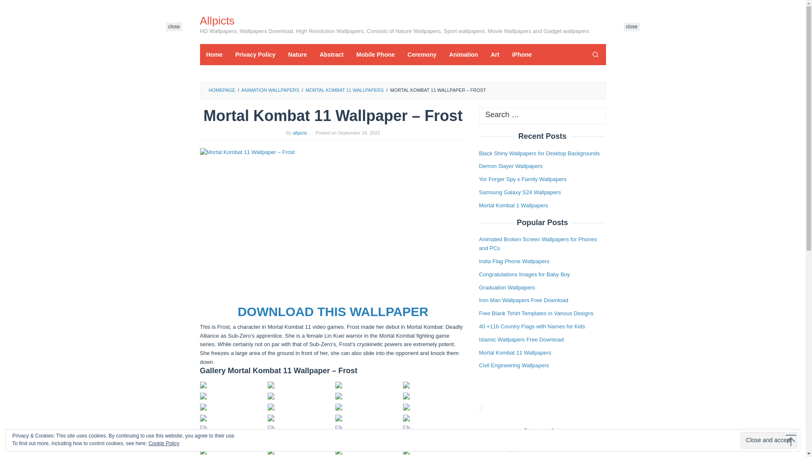 The image size is (812, 457). What do you see at coordinates (217, 20) in the screenshot?
I see `Allpicts` at bounding box center [217, 20].